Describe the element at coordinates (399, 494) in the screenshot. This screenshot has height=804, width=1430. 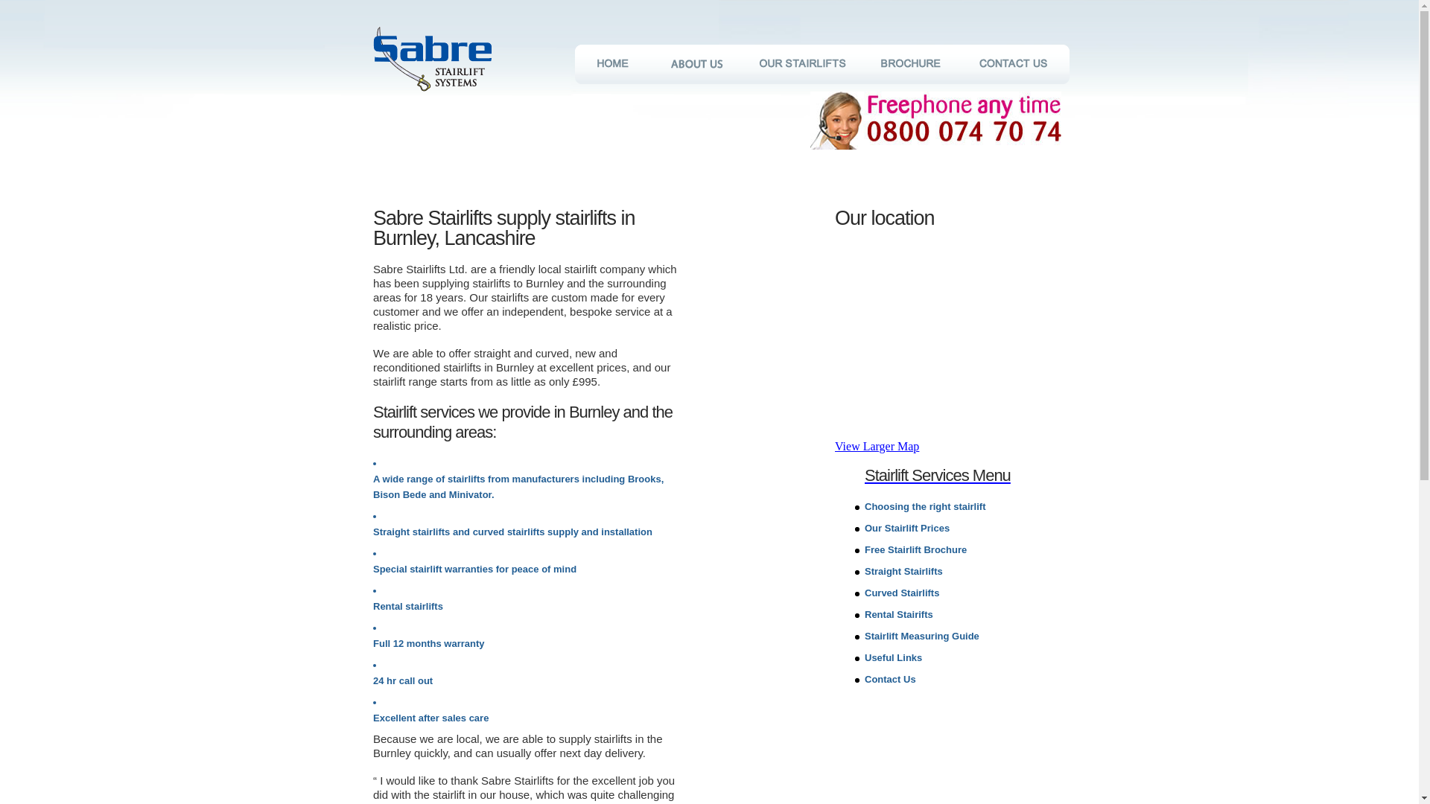
I see `Bison Bede` at that location.